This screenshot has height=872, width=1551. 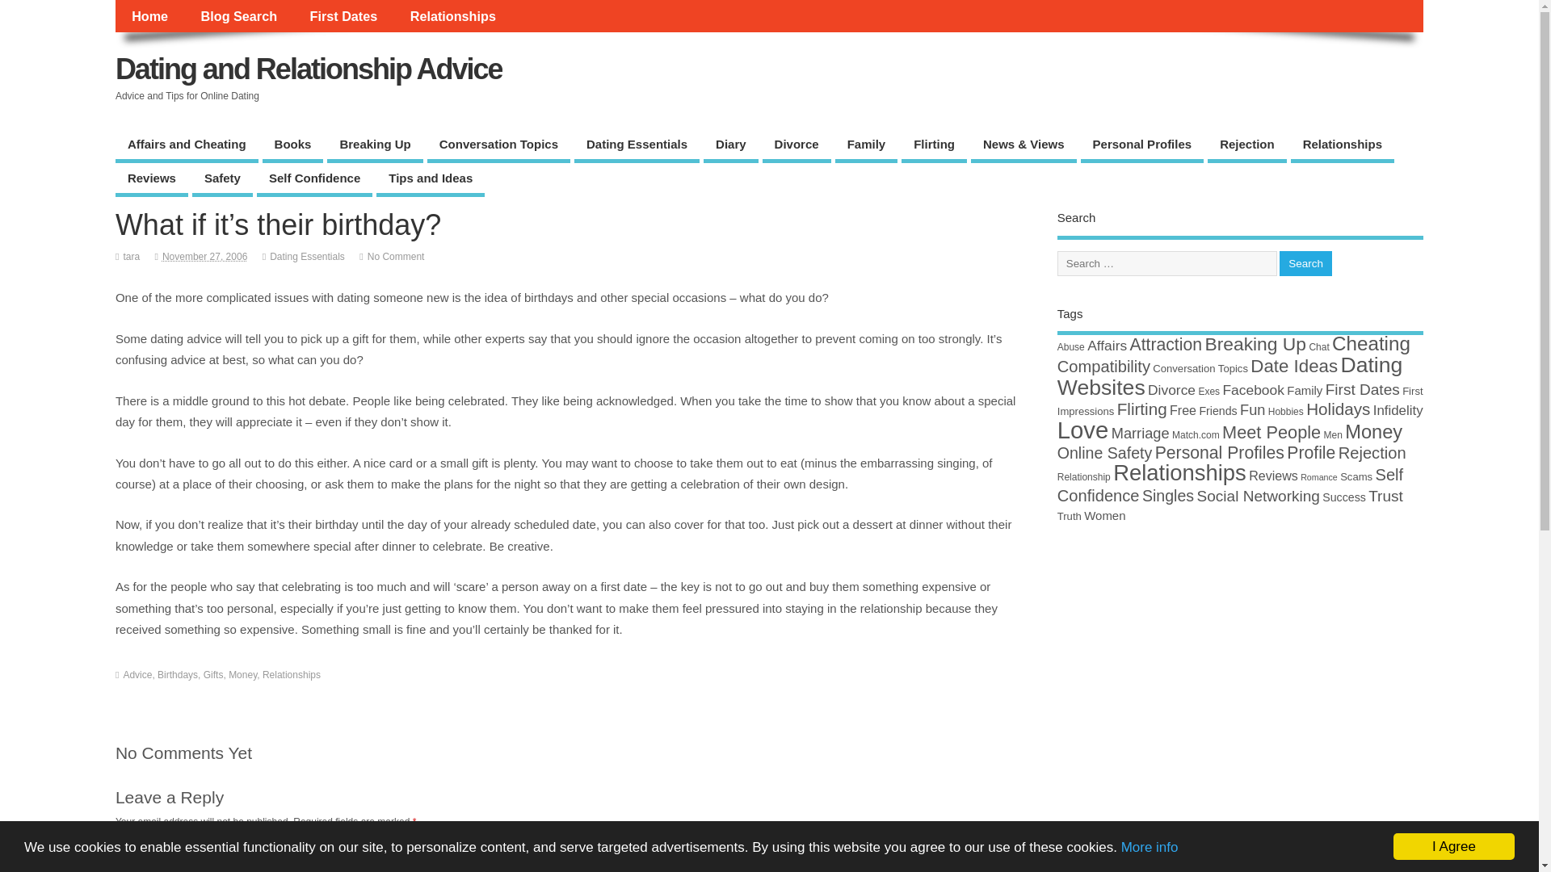 I want to click on tara, so click(x=131, y=257).